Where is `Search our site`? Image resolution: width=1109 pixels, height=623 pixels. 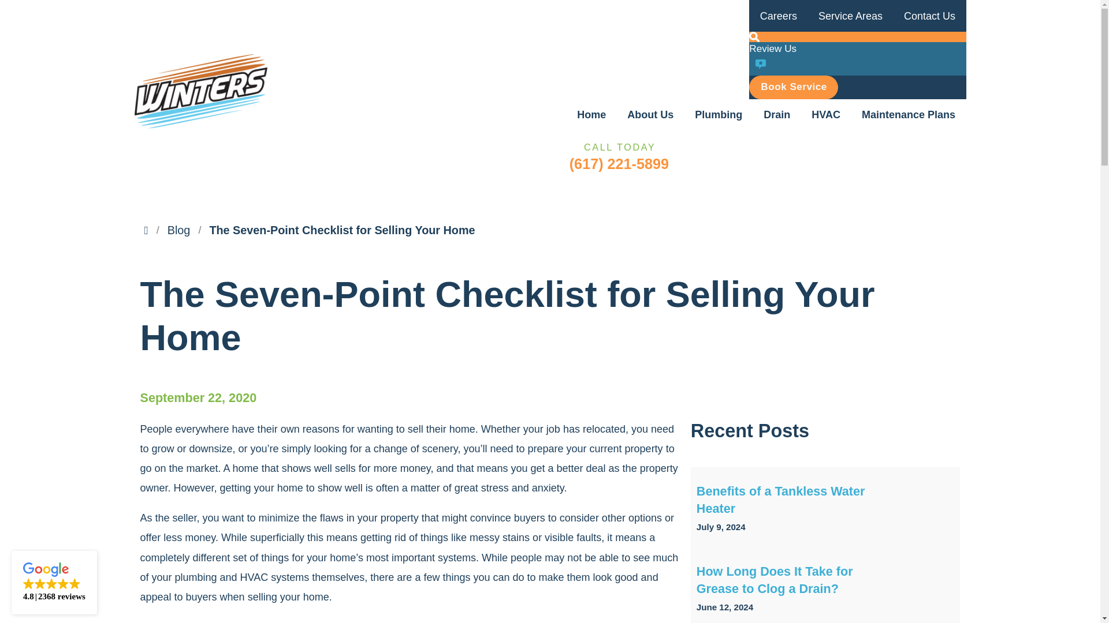 Search our site is located at coordinates (754, 37).